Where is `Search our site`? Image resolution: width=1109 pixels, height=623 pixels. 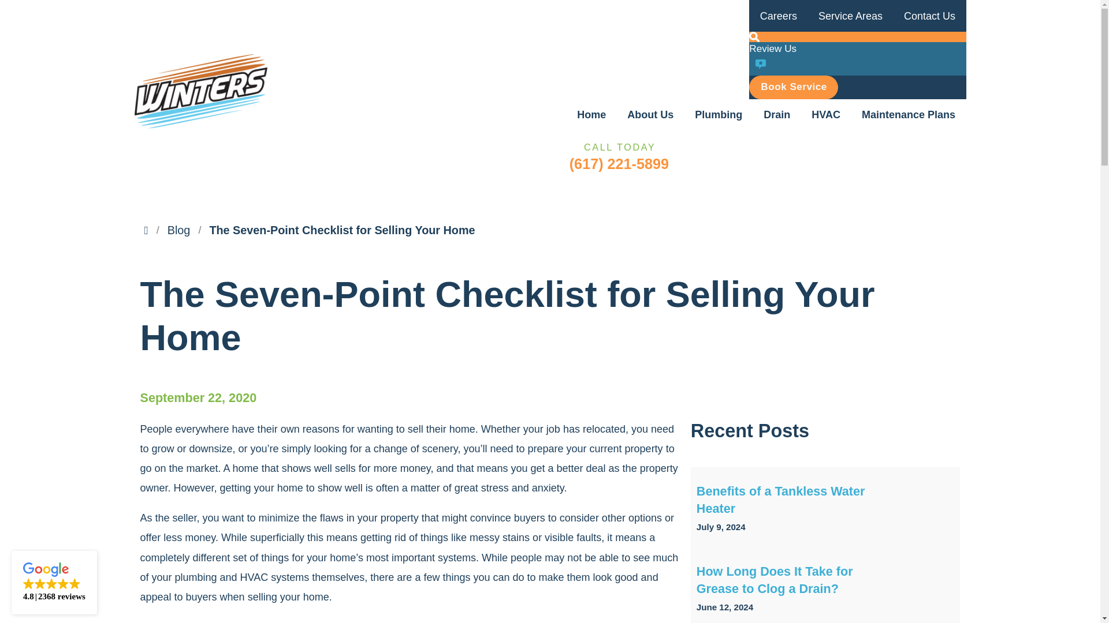 Search our site is located at coordinates (754, 37).